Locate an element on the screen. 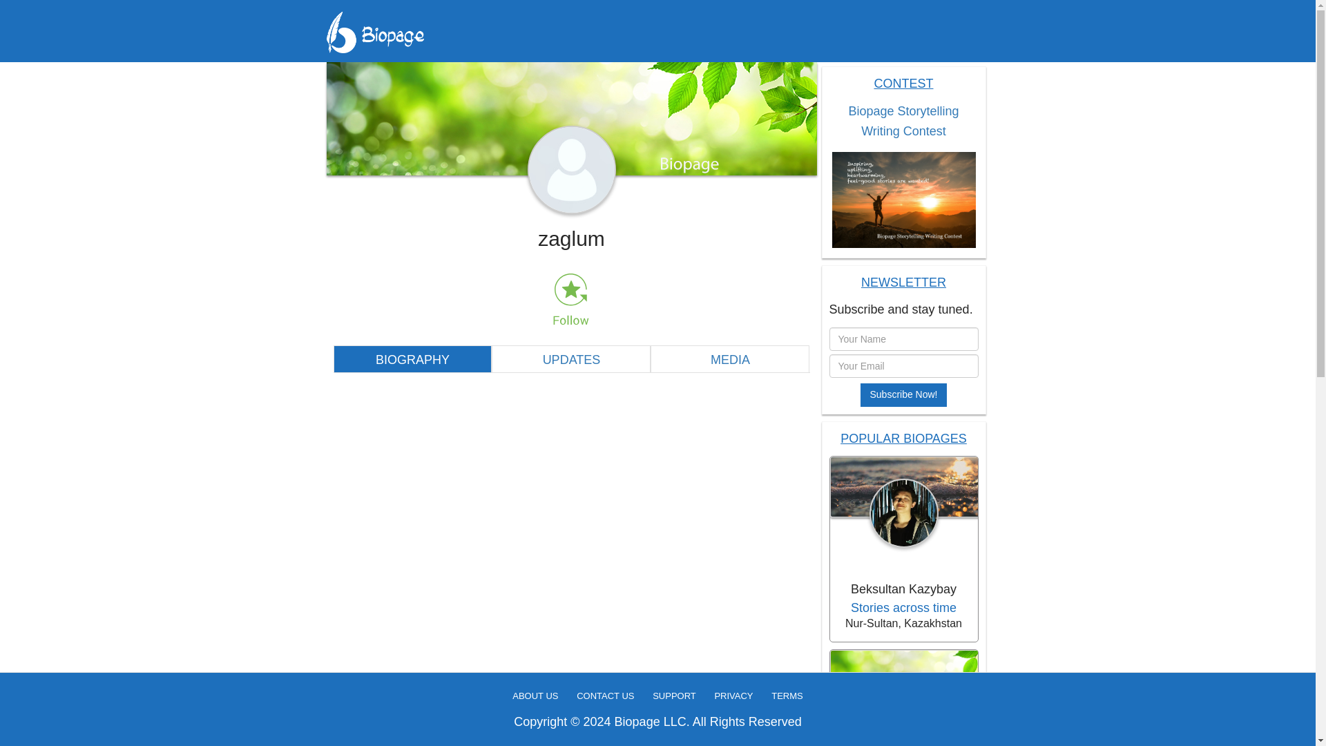 The width and height of the screenshot is (1326, 746). Beksultan Kazybay is located at coordinates (903, 590).